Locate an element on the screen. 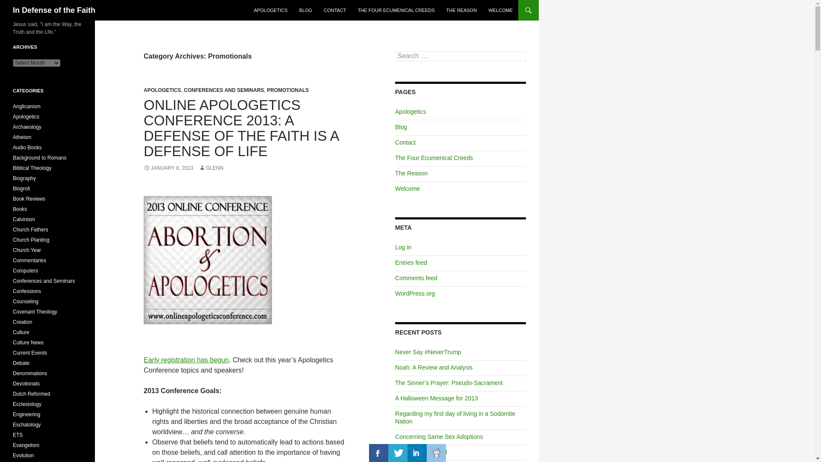 The image size is (821, 462). WELCOME is located at coordinates (500, 10).